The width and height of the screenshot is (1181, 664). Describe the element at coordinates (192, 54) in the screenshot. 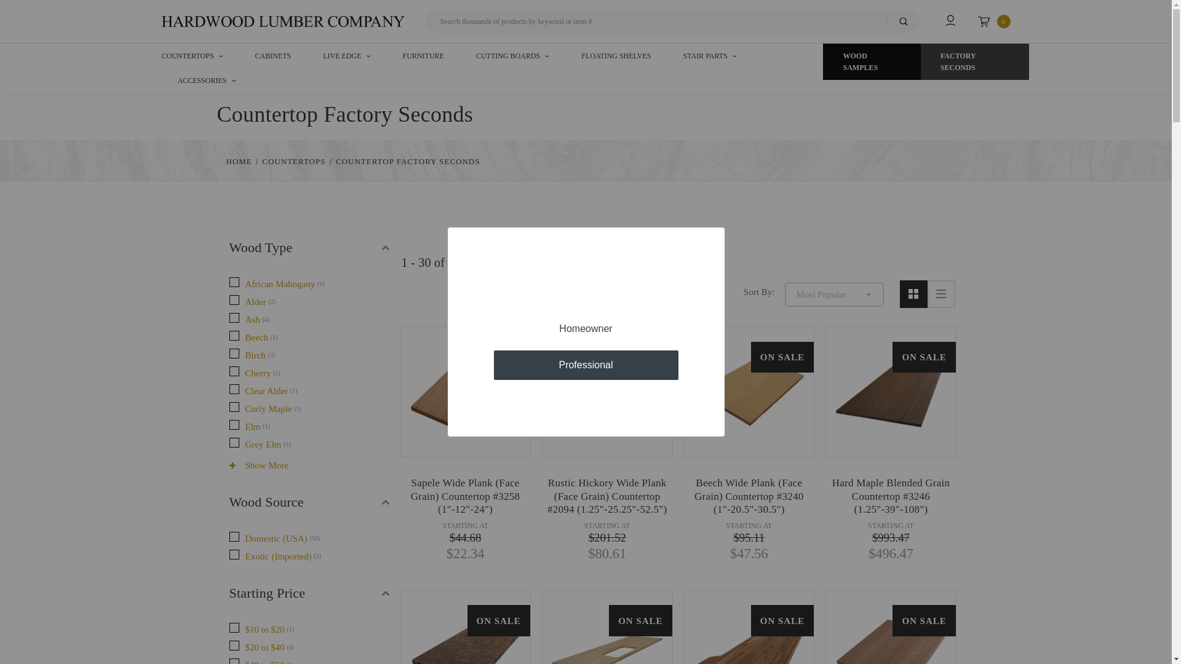

I see `COUNTERTOPS` at that location.